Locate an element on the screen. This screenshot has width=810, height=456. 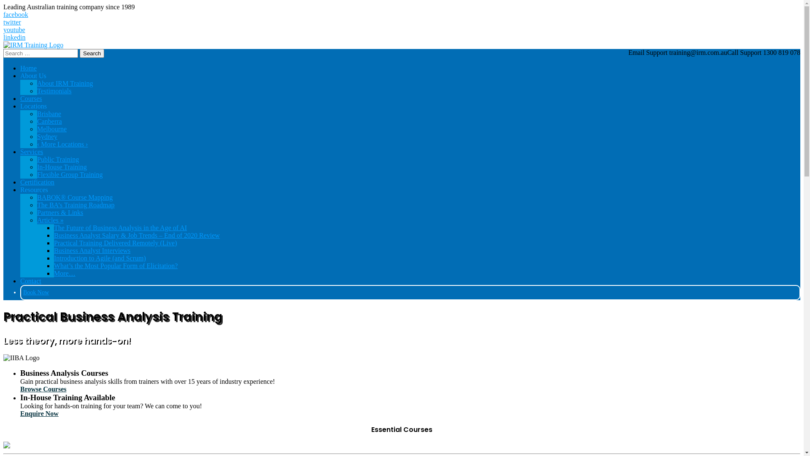
Certification is located at coordinates (37, 182).